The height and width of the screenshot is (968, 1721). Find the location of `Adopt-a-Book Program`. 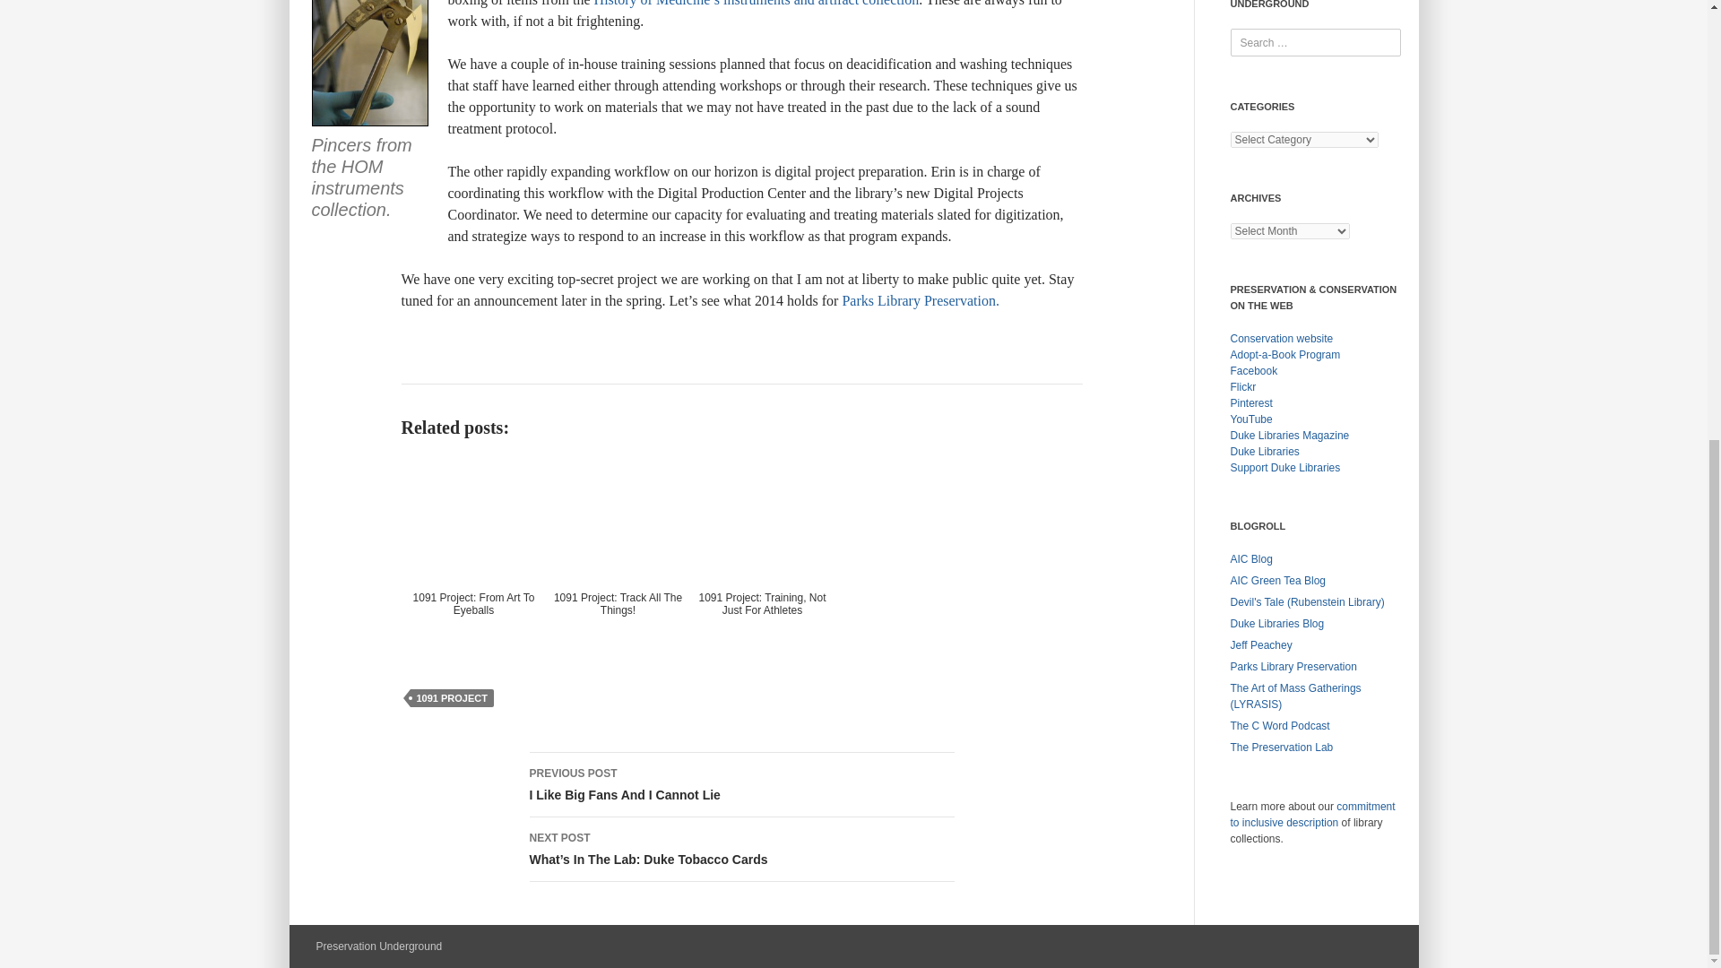

Adopt-a-Book Program is located at coordinates (1285, 354).